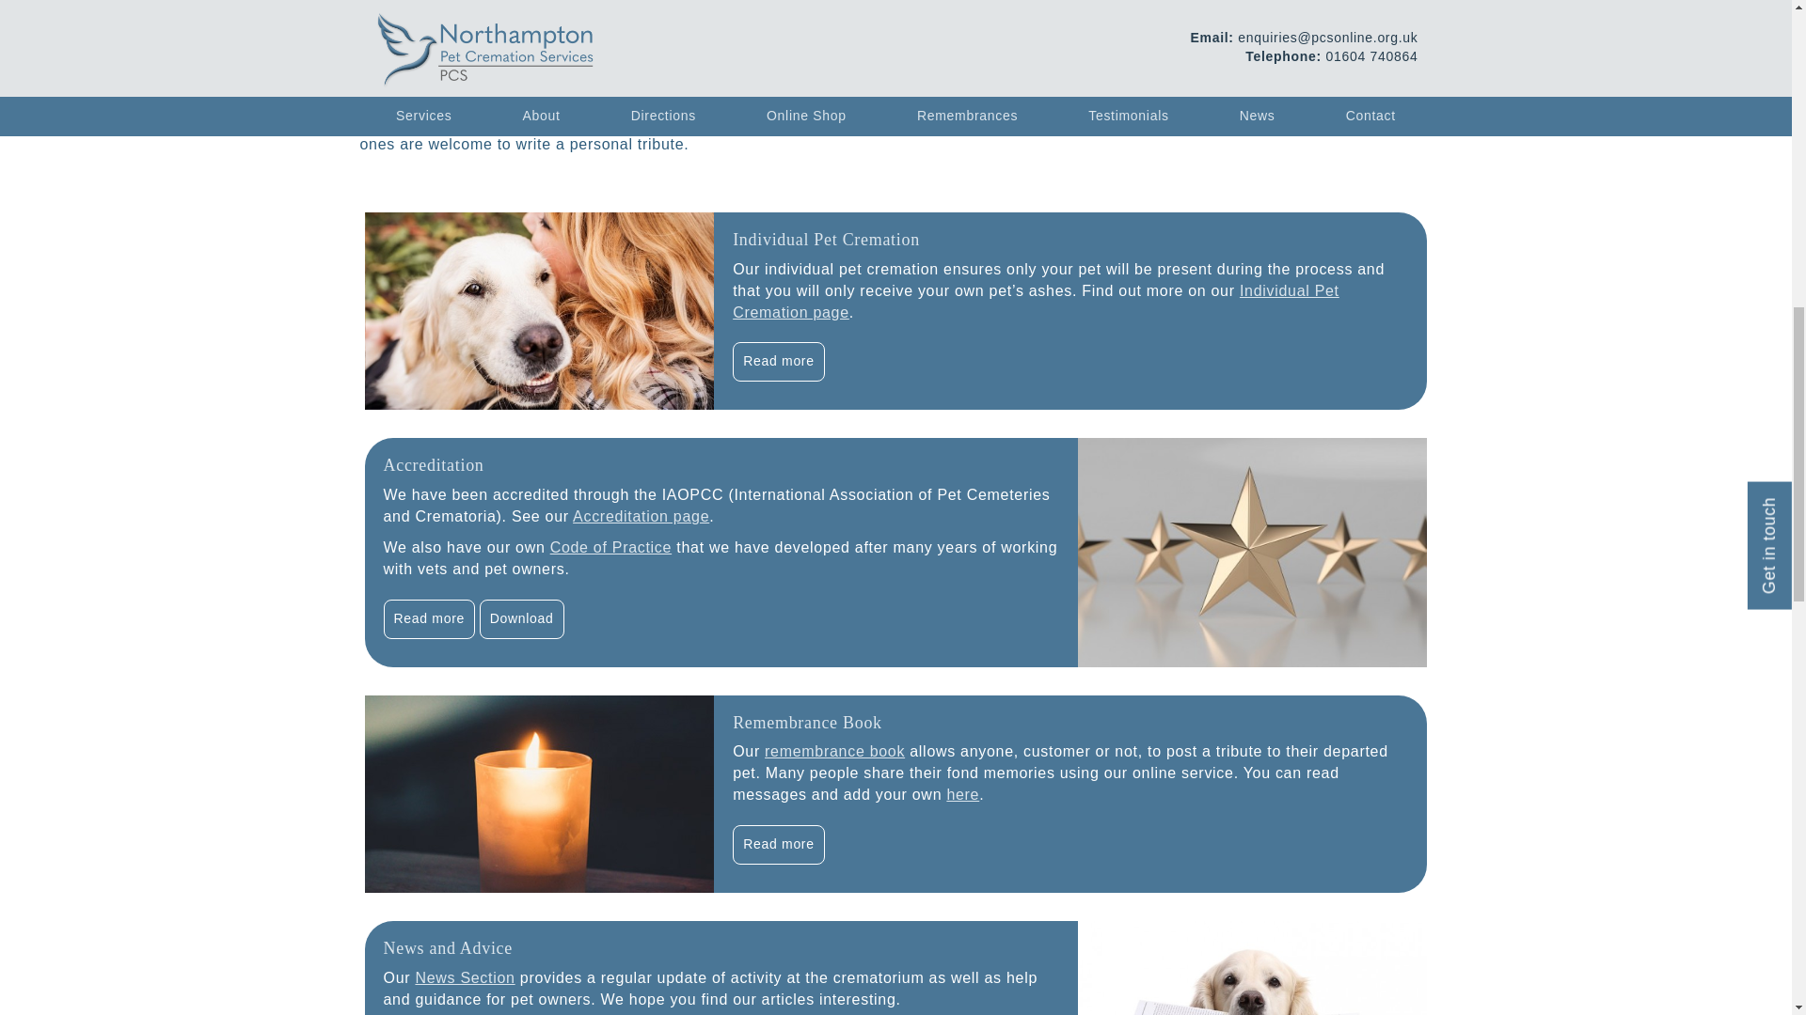 The image size is (1806, 1015). What do you see at coordinates (1037, 302) in the screenshot?
I see `Individual Pet Cremation page` at bounding box center [1037, 302].